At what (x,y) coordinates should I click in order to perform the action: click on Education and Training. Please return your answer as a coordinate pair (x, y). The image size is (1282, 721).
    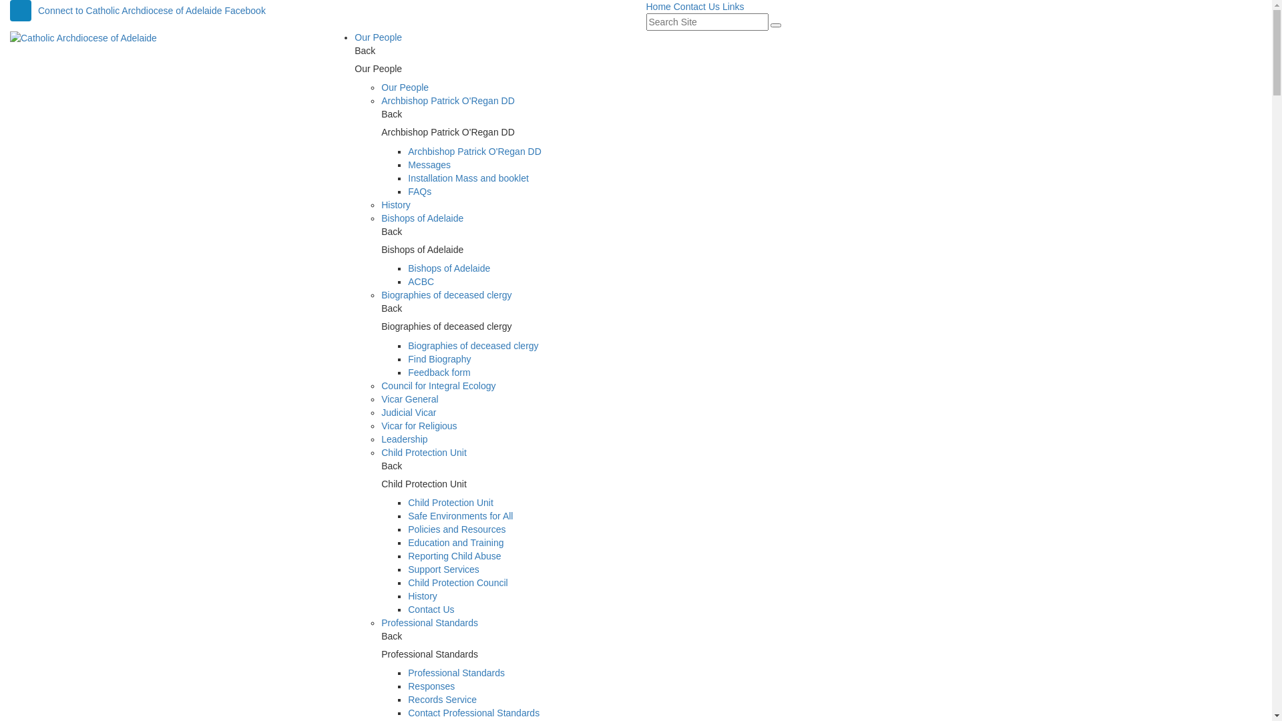
    Looking at the image, I should click on (455, 543).